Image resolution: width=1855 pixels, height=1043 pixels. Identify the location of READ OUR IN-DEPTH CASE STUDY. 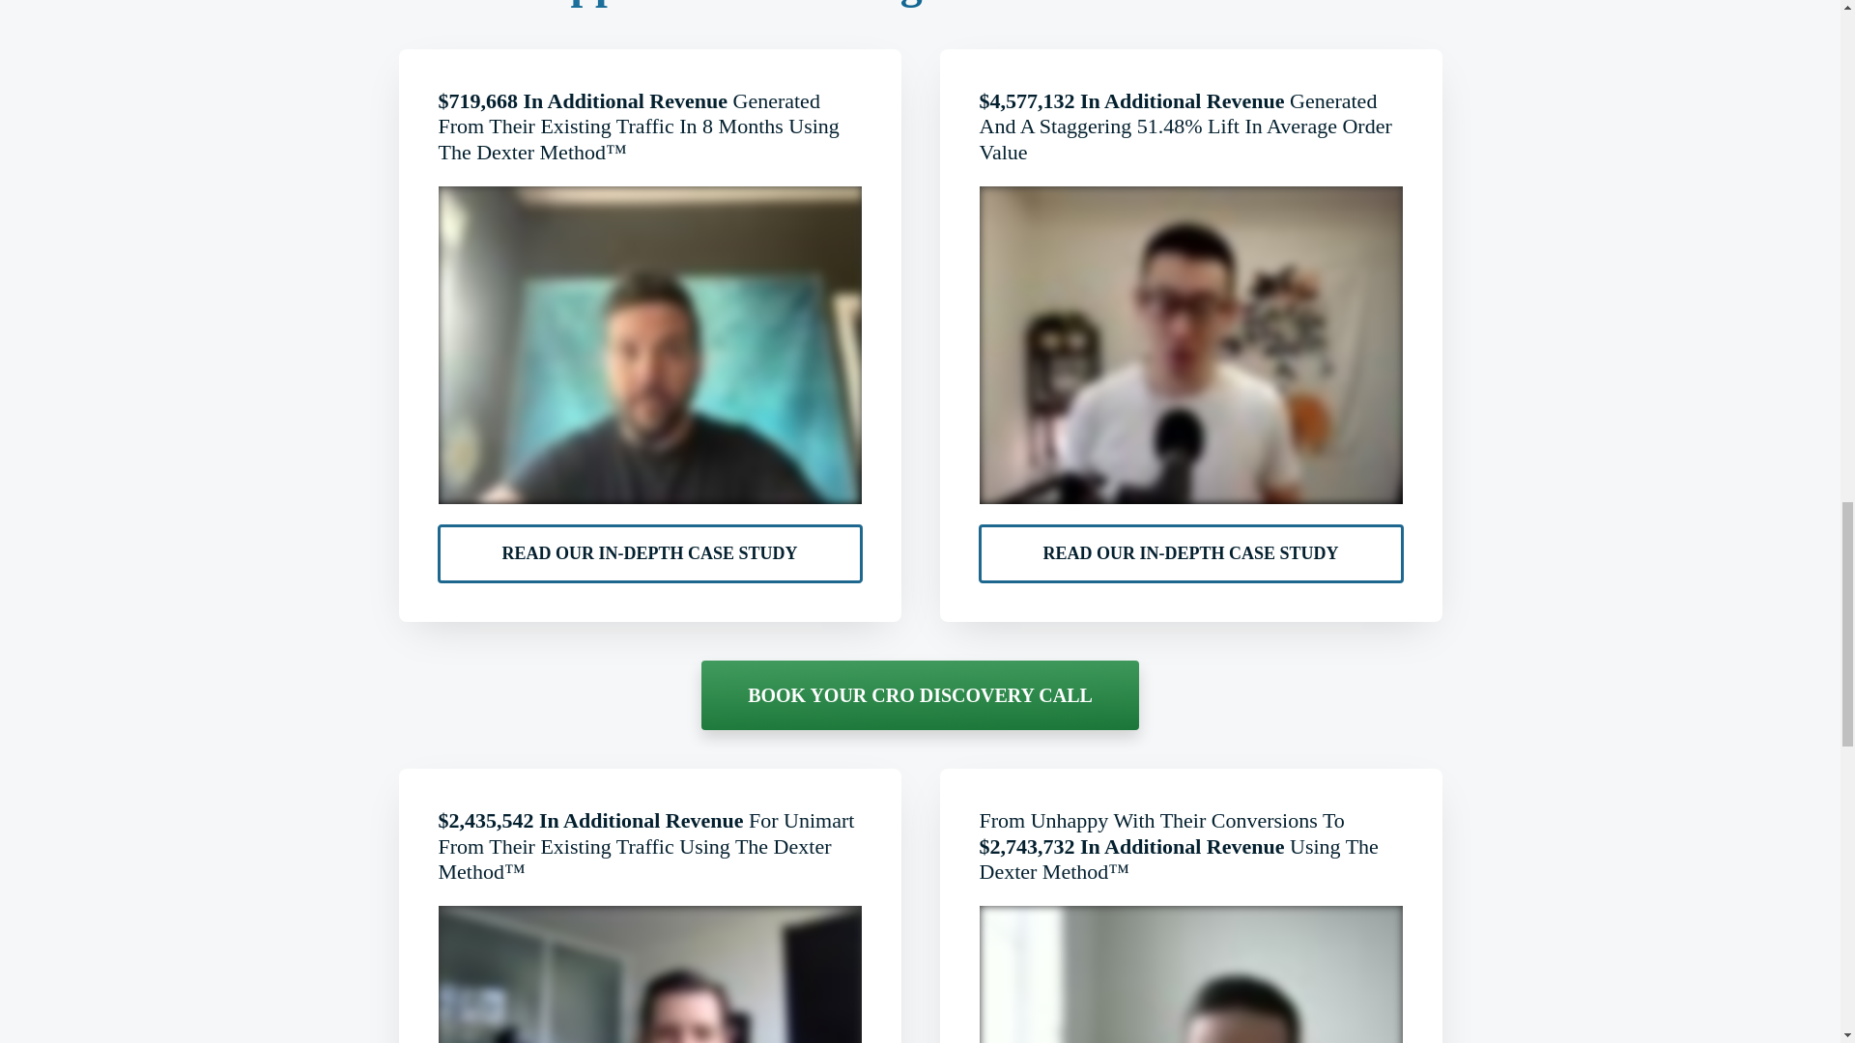
(1189, 554).